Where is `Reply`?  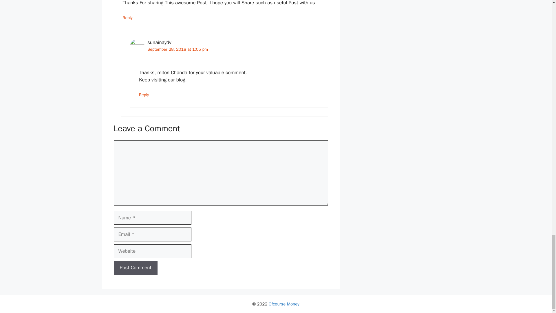
Reply is located at coordinates (128, 17).